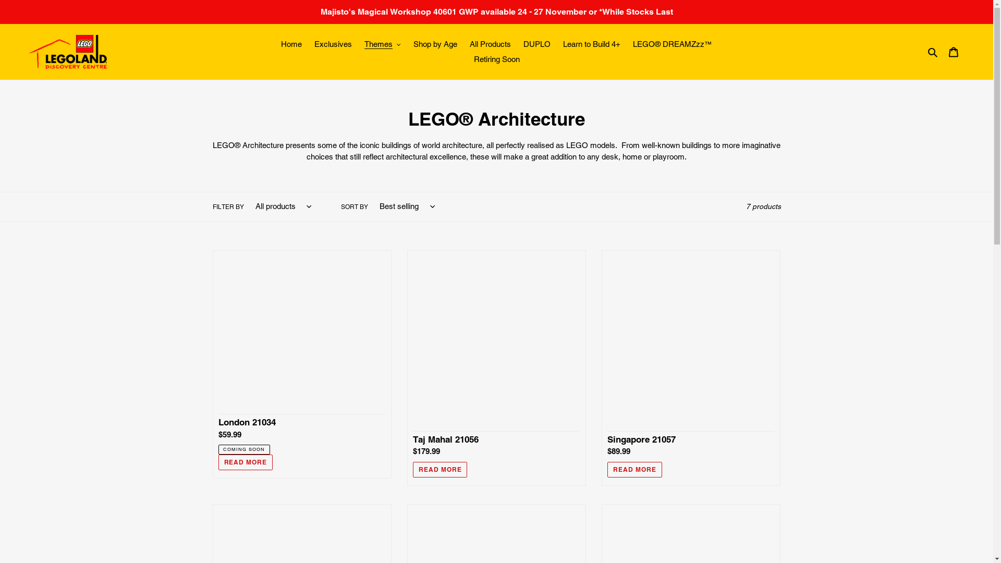 This screenshot has width=1001, height=563. What do you see at coordinates (333, 45) in the screenshot?
I see `Exclusives` at bounding box center [333, 45].